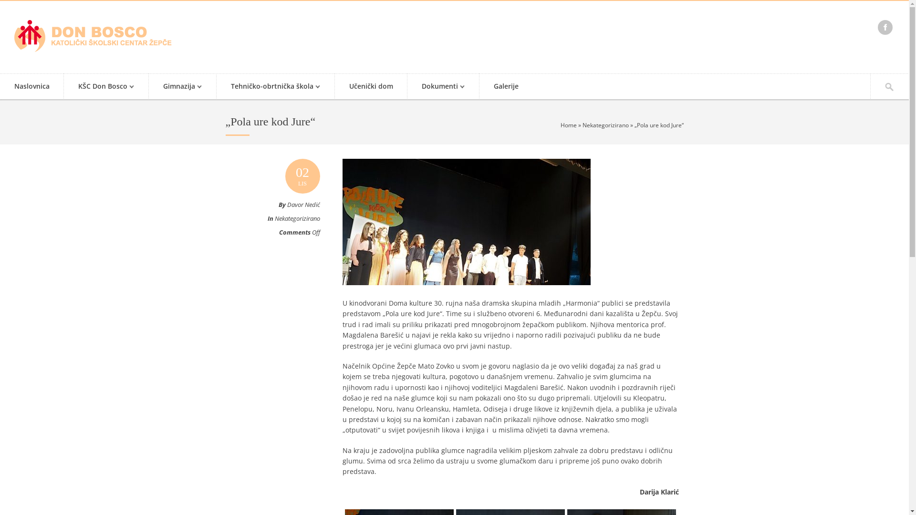 The image size is (916, 515). I want to click on Naslovnica, so click(32, 87).